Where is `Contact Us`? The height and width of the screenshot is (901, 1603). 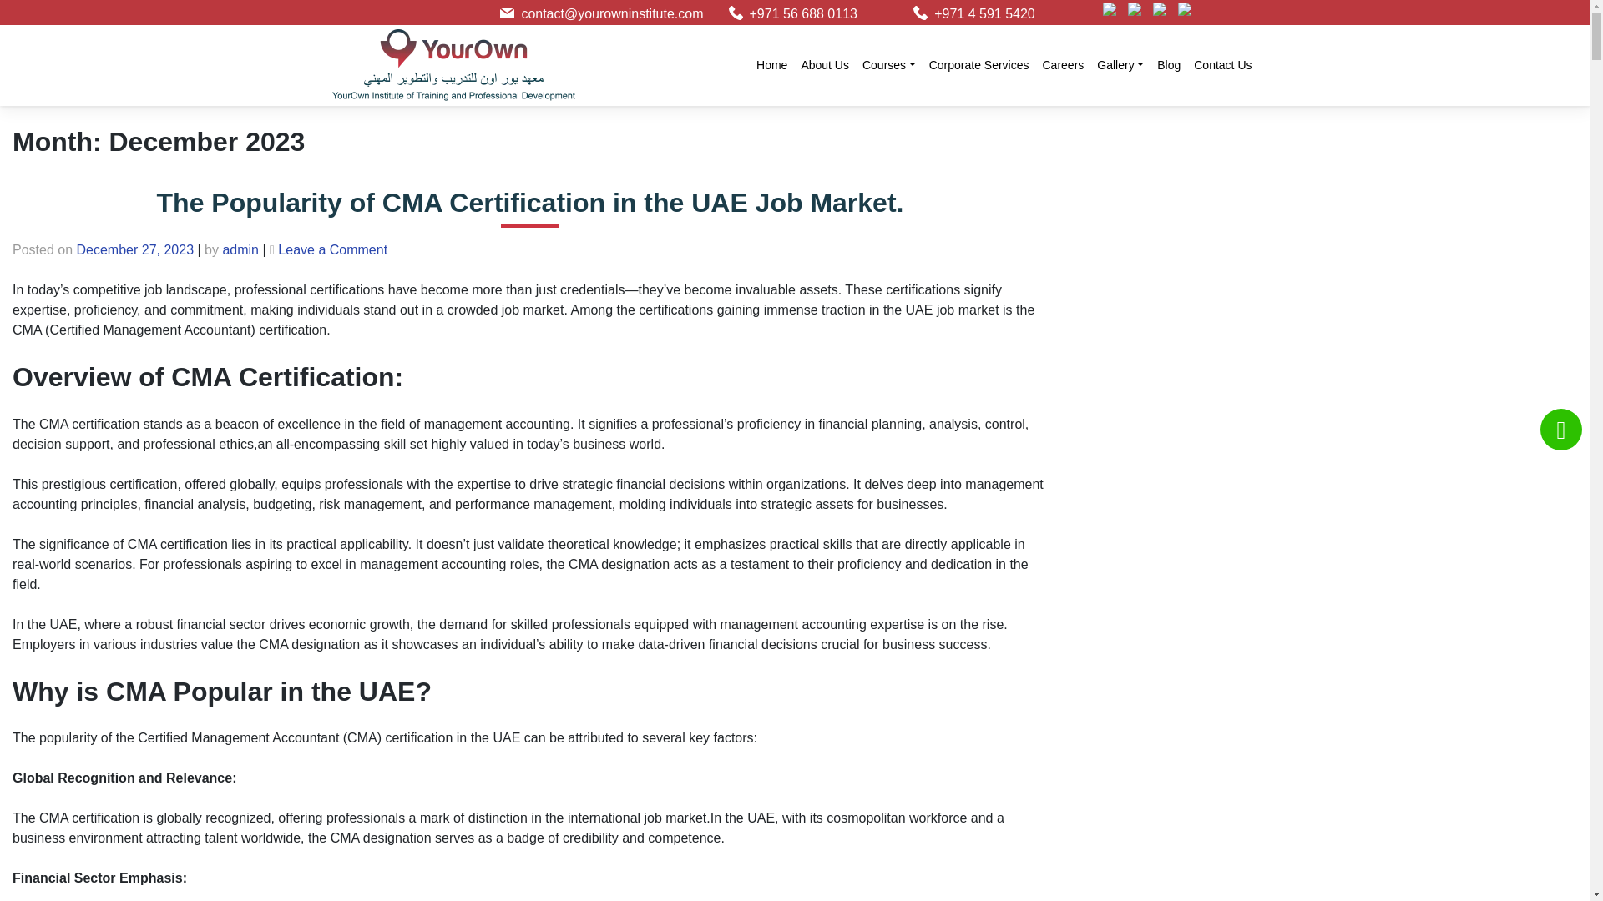
Contact Us is located at coordinates (1222, 65).